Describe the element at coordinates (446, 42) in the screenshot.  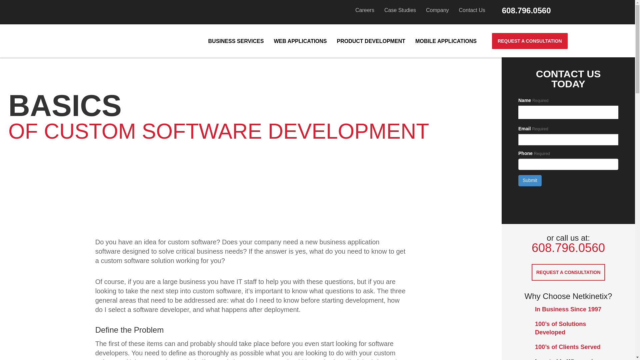
I see `MOBILE APPLICATIONS` at that location.